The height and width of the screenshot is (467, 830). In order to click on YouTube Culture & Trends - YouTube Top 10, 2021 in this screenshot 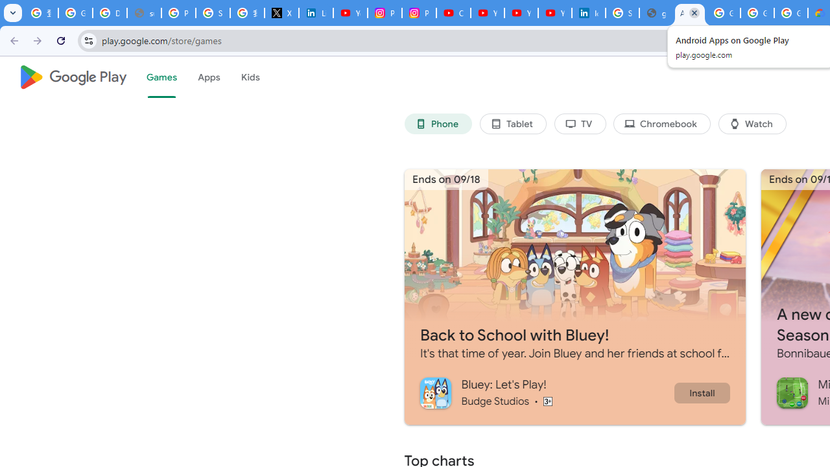, I will do `click(521, 13)`.